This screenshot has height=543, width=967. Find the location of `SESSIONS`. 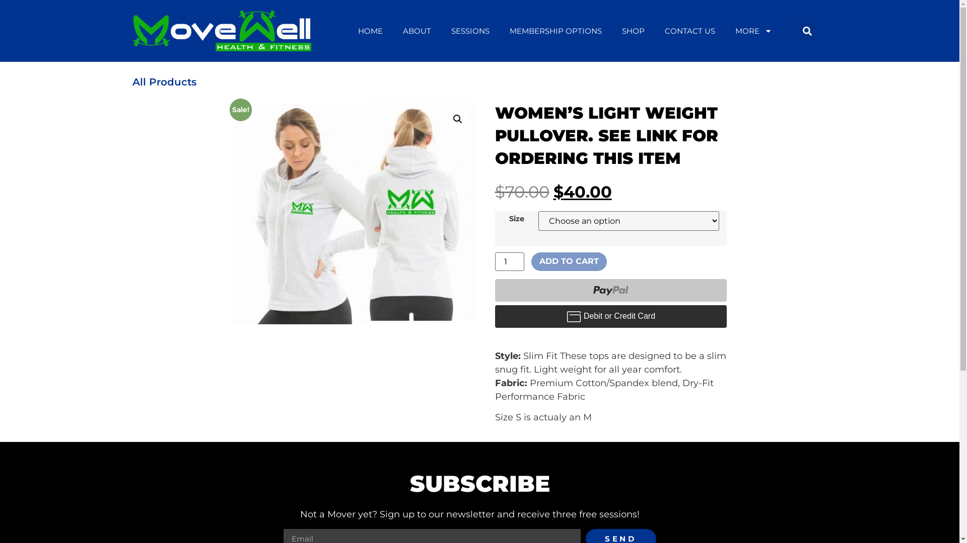

SESSIONS is located at coordinates (470, 31).